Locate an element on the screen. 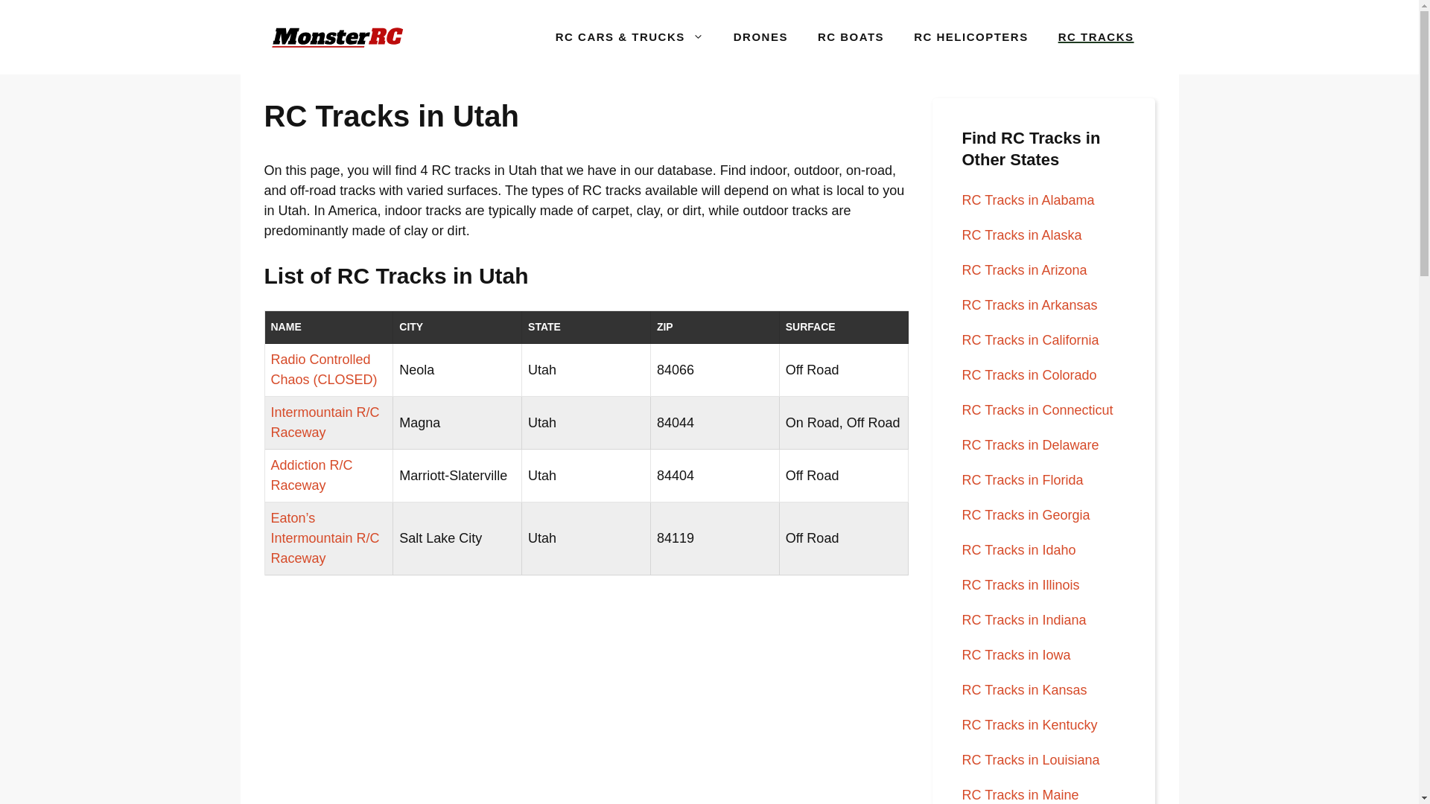 The height and width of the screenshot is (804, 1430). RC BOATS is located at coordinates (851, 37).